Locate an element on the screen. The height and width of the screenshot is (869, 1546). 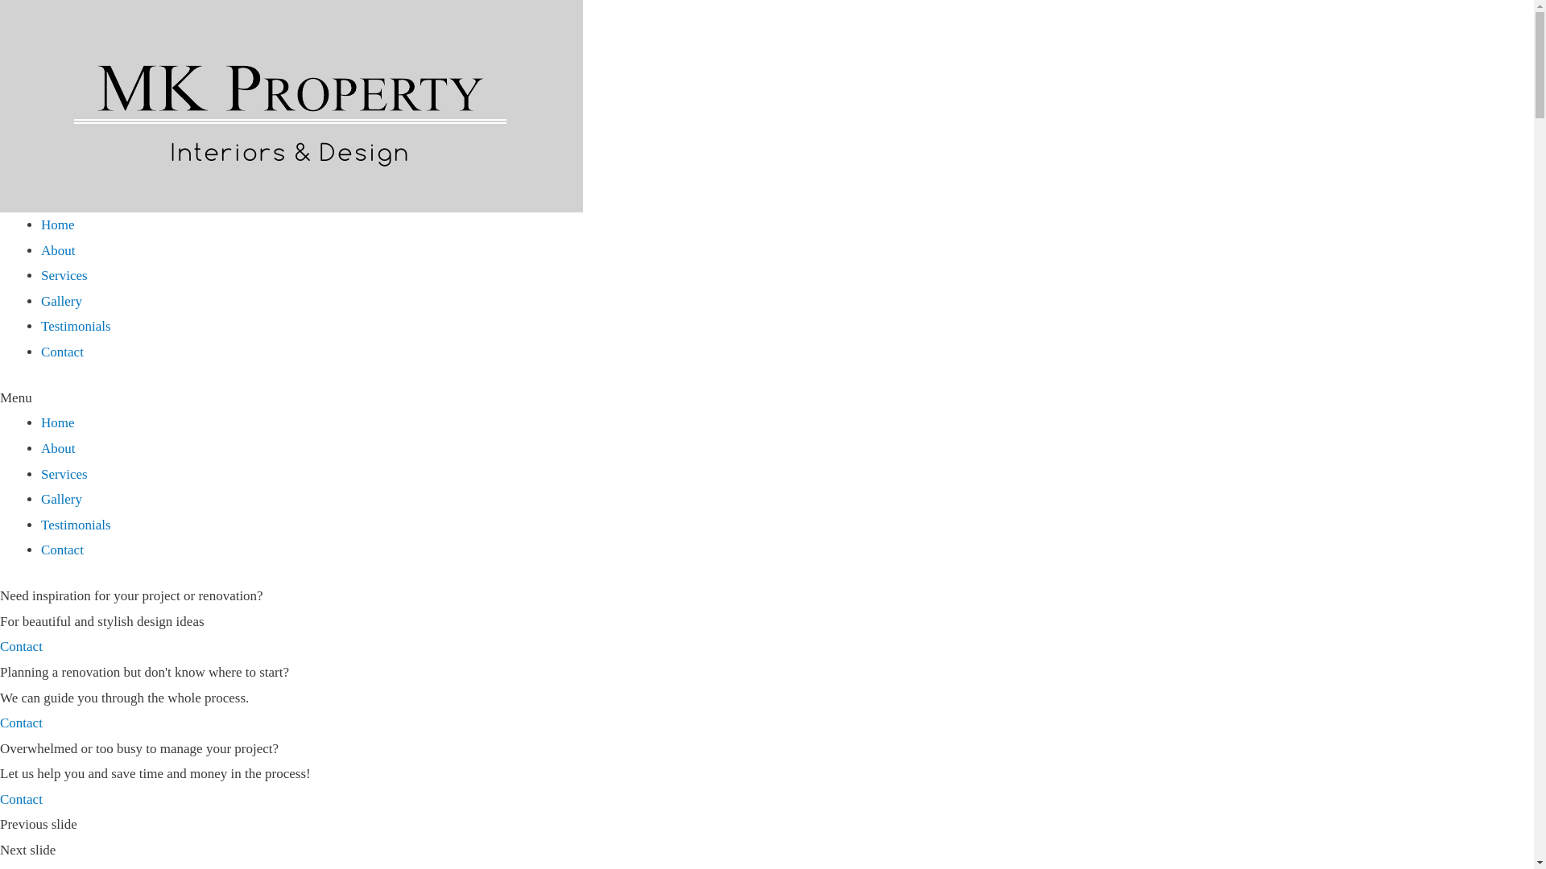
Contact is located at coordinates (21, 800).